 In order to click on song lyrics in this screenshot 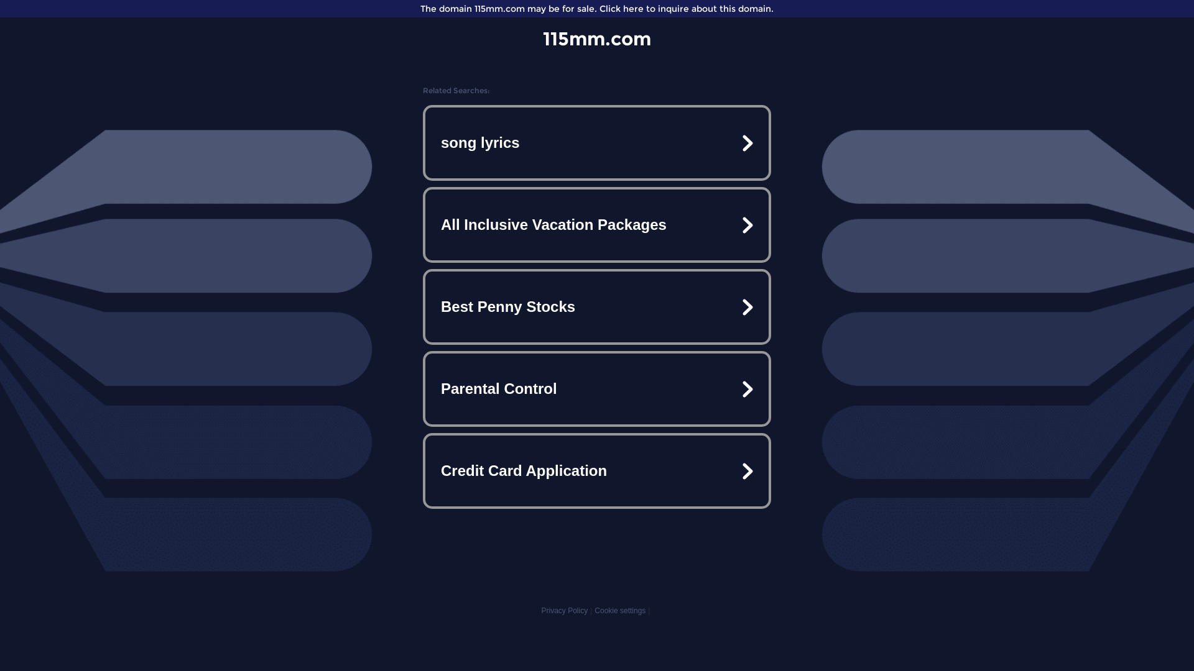, I will do `click(597, 143)`.